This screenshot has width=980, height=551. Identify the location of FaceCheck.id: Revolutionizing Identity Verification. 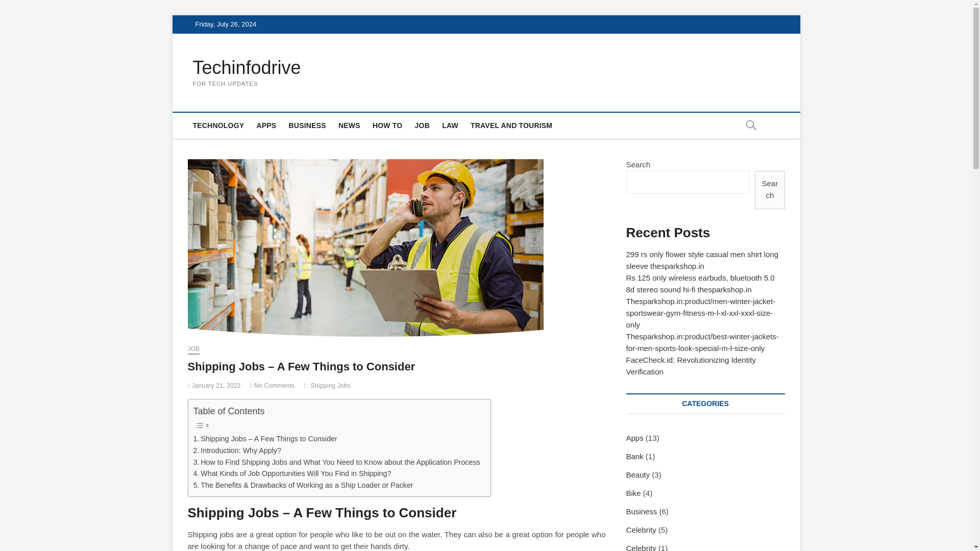
(691, 365).